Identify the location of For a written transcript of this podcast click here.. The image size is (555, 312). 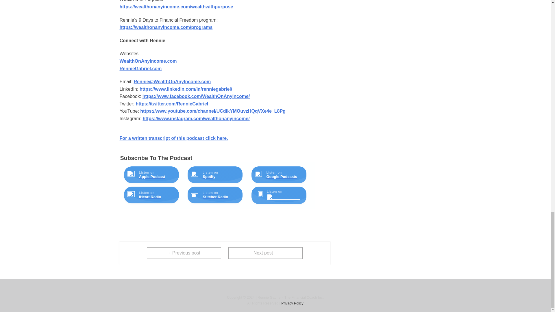
(174, 138).